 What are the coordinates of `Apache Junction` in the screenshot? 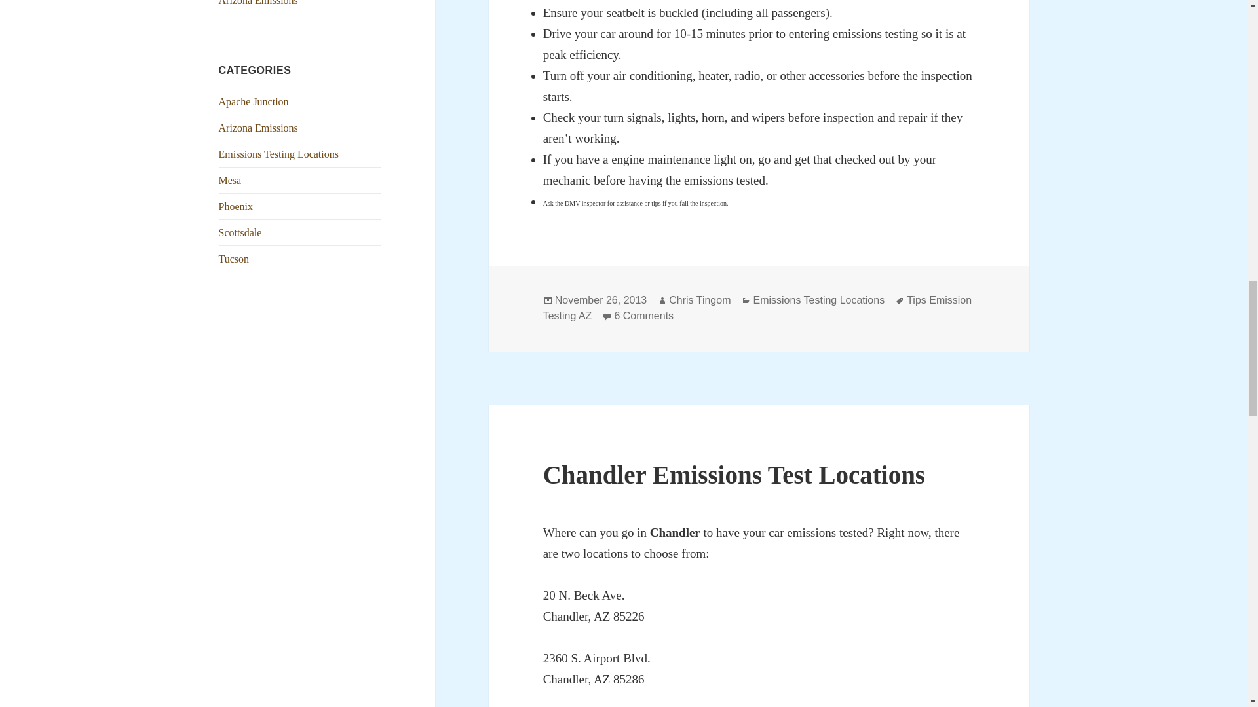 It's located at (254, 101).